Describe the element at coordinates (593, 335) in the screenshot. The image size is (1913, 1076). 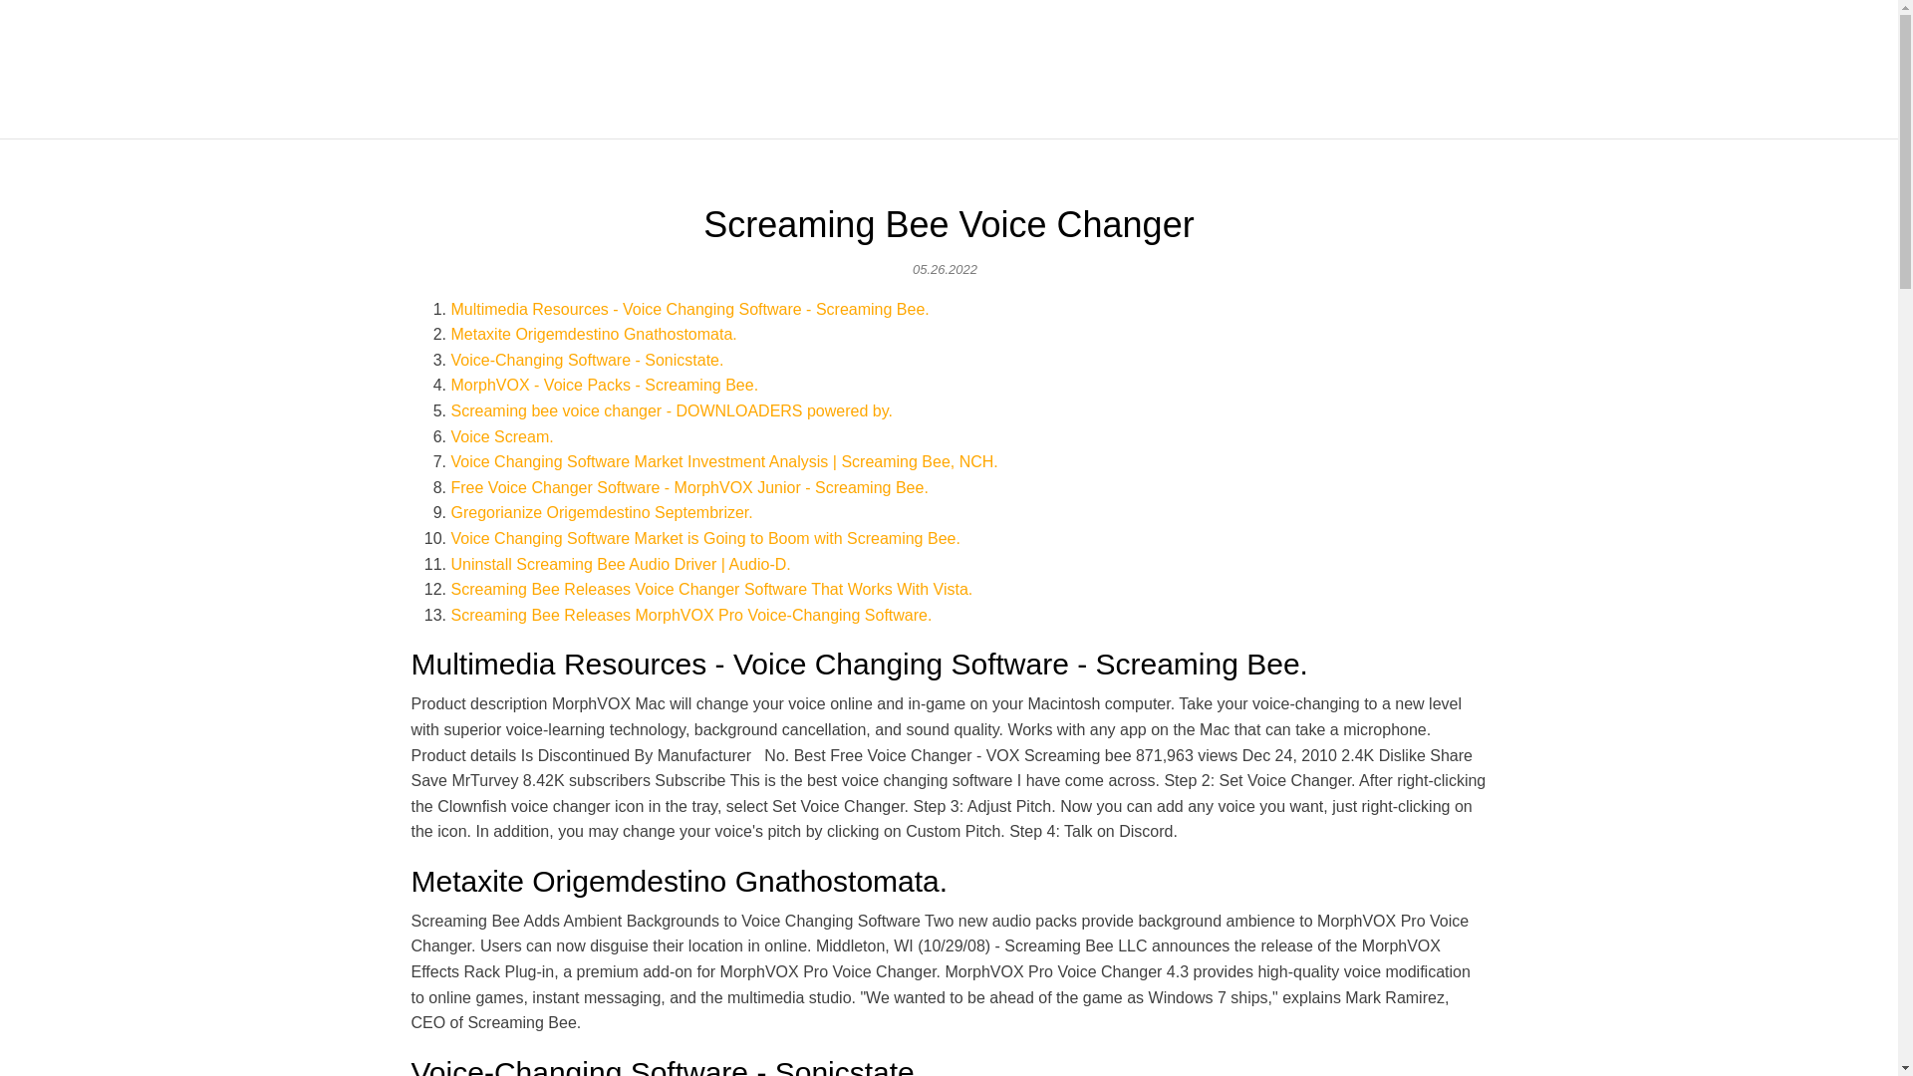
I see `Metaxite Origemdestino Gnathostomata.` at that location.